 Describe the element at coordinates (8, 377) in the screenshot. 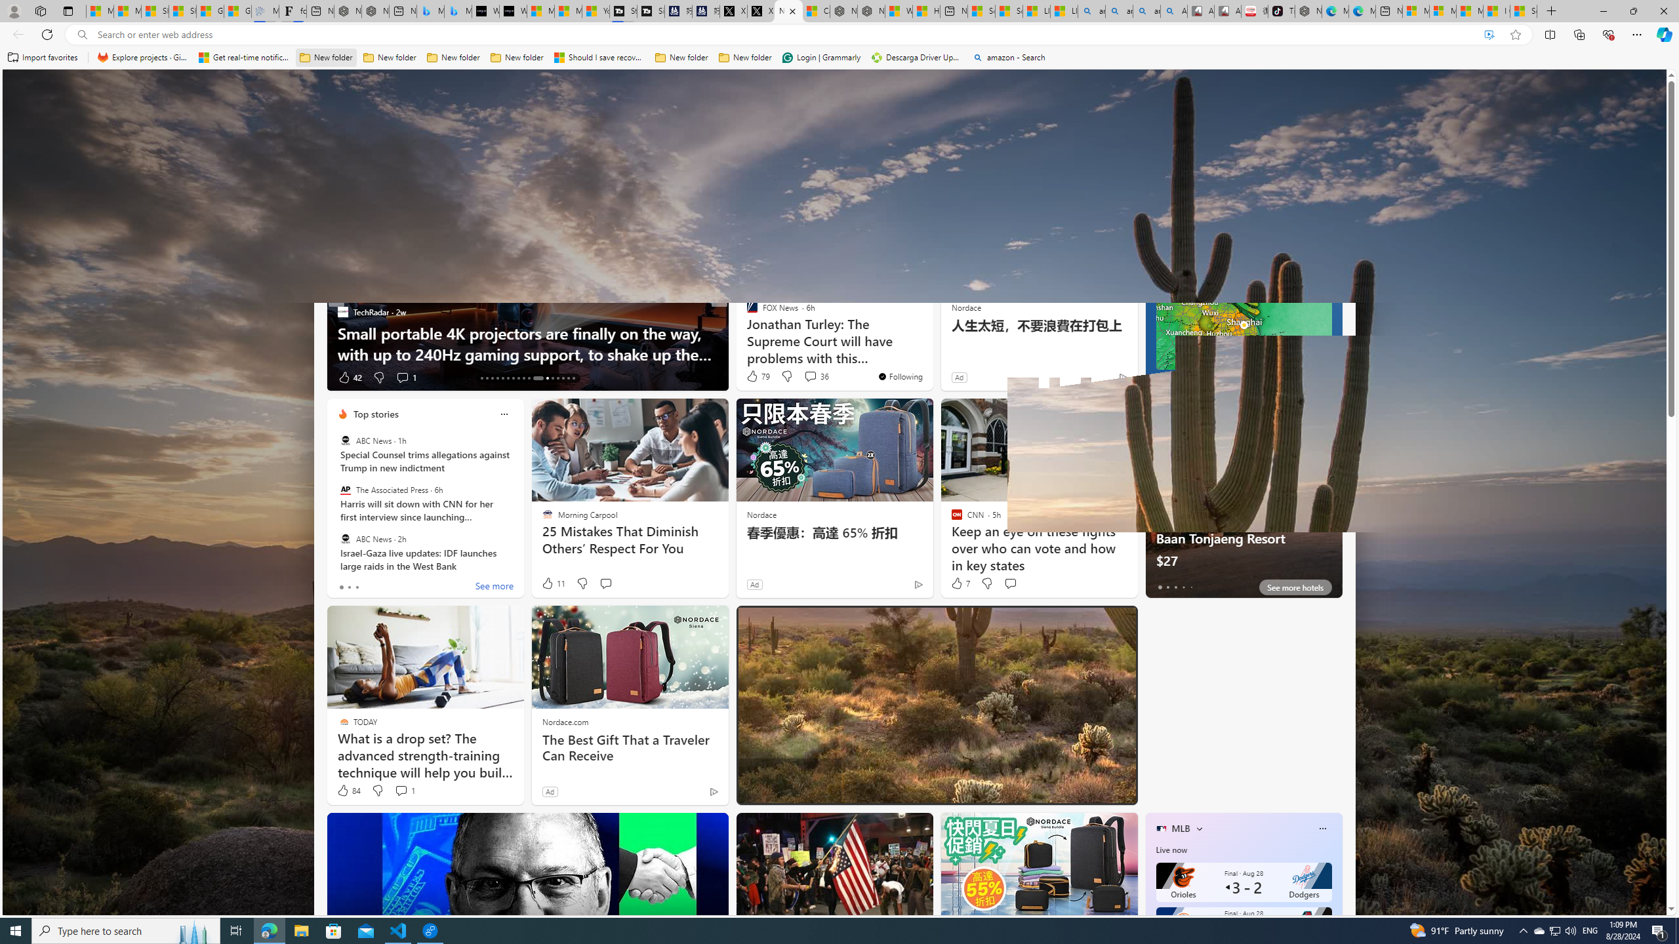

I see `View comments 312 Comment` at that location.